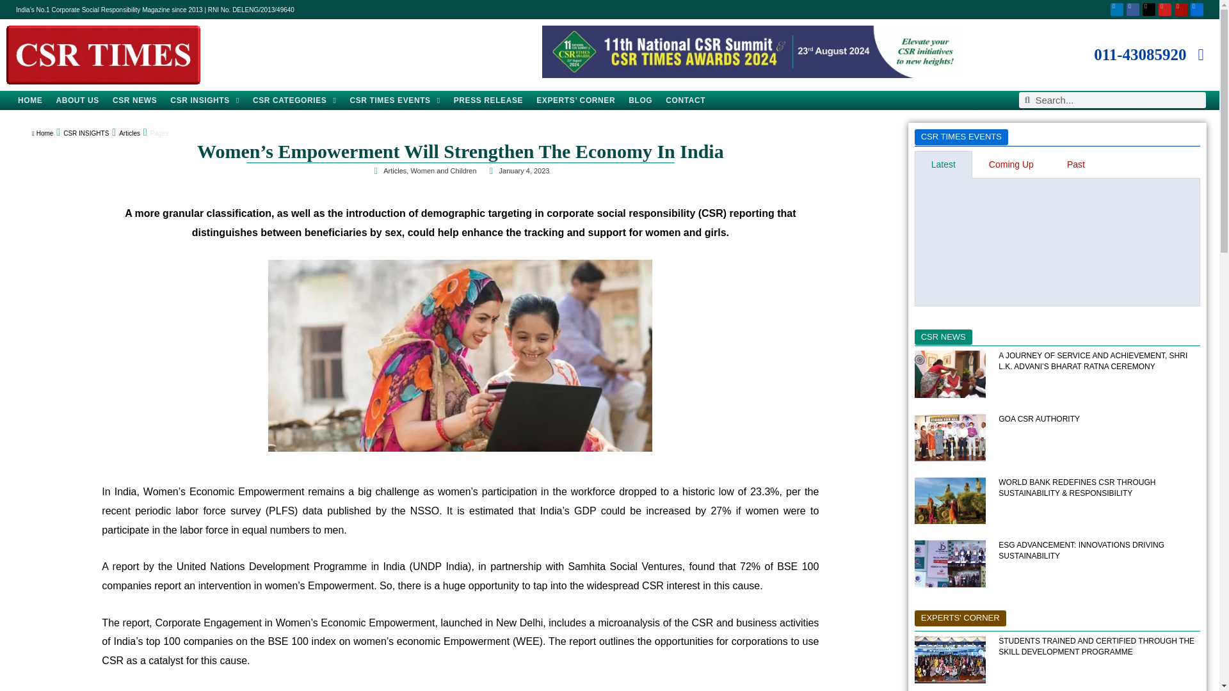 The width and height of the screenshot is (1229, 691). What do you see at coordinates (685, 100) in the screenshot?
I see `CONTACT` at bounding box center [685, 100].